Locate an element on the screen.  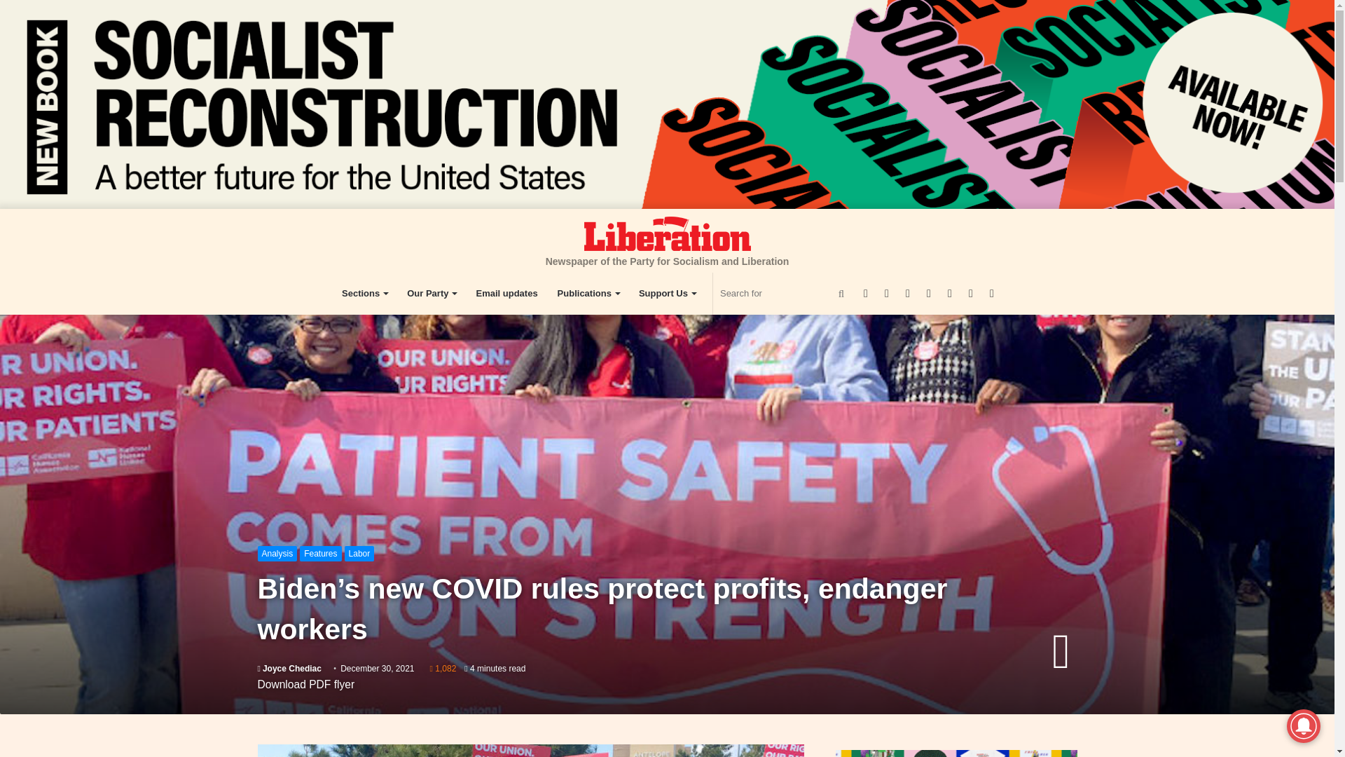
Analysis is located at coordinates (277, 554).